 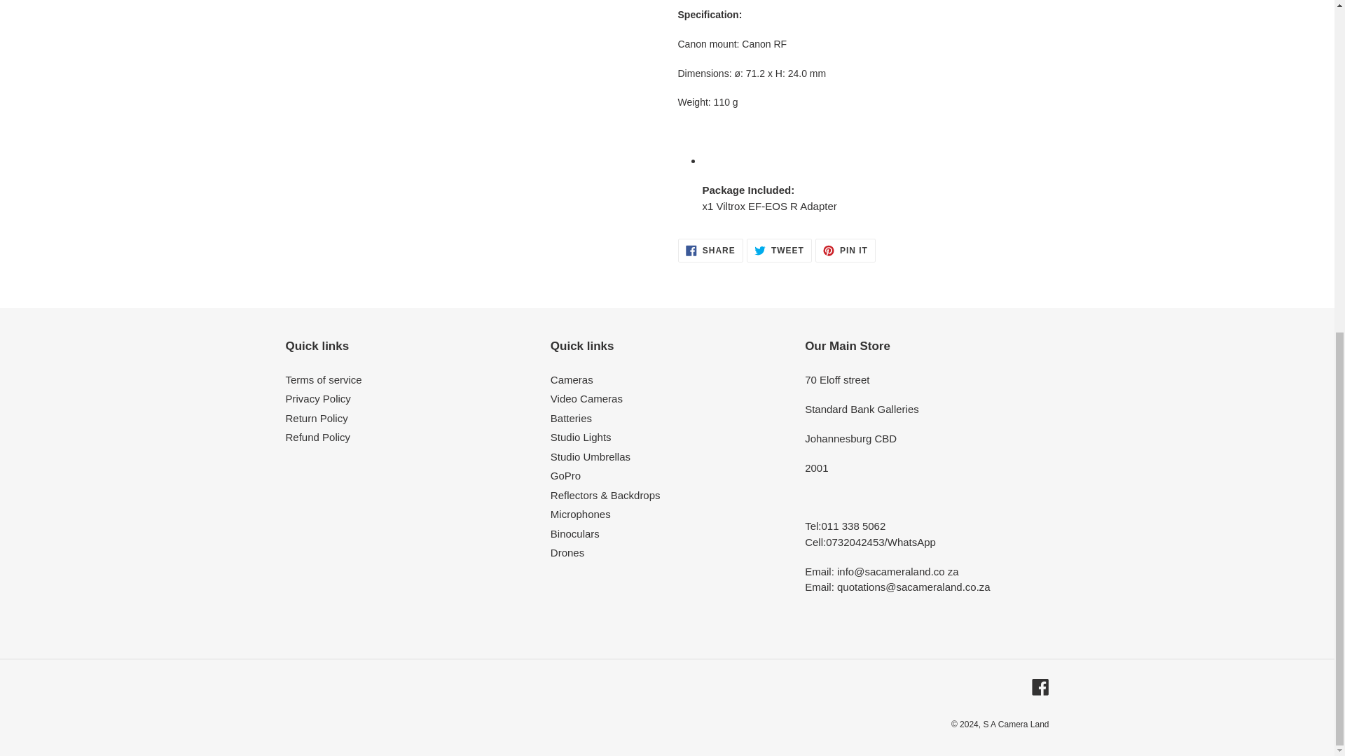 What do you see at coordinates (574, 533) in the screenshot?
I see `Batteries` at bounding box center [574, 533].